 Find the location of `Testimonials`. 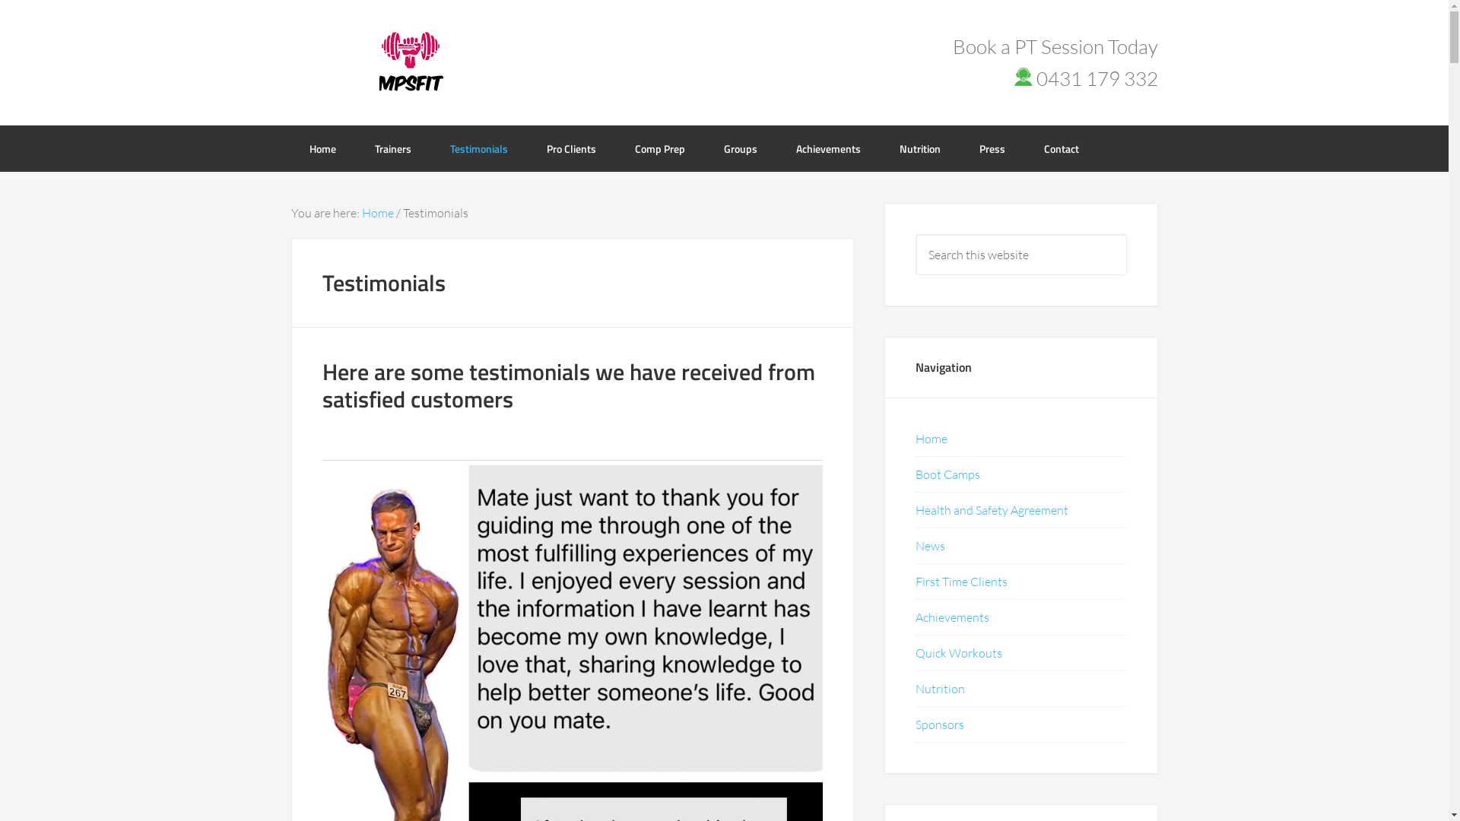

Testimonials is located at coordinates (479, 147).